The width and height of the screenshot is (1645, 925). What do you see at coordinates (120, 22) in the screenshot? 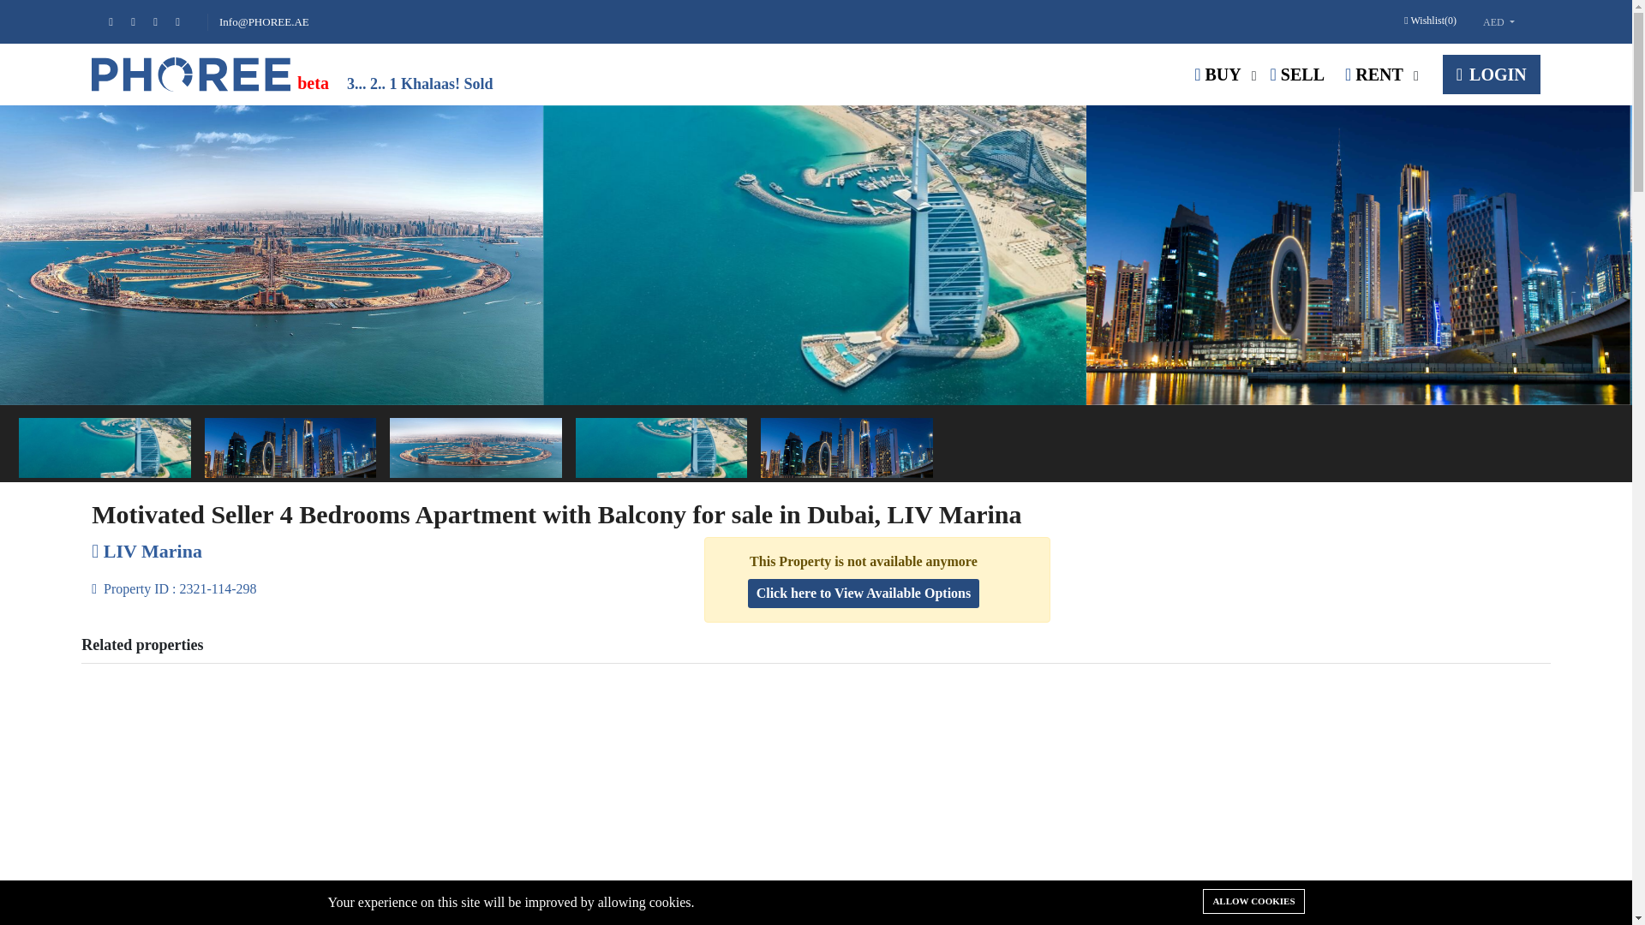
I see `Facebook` at bounding box center [120, 22].